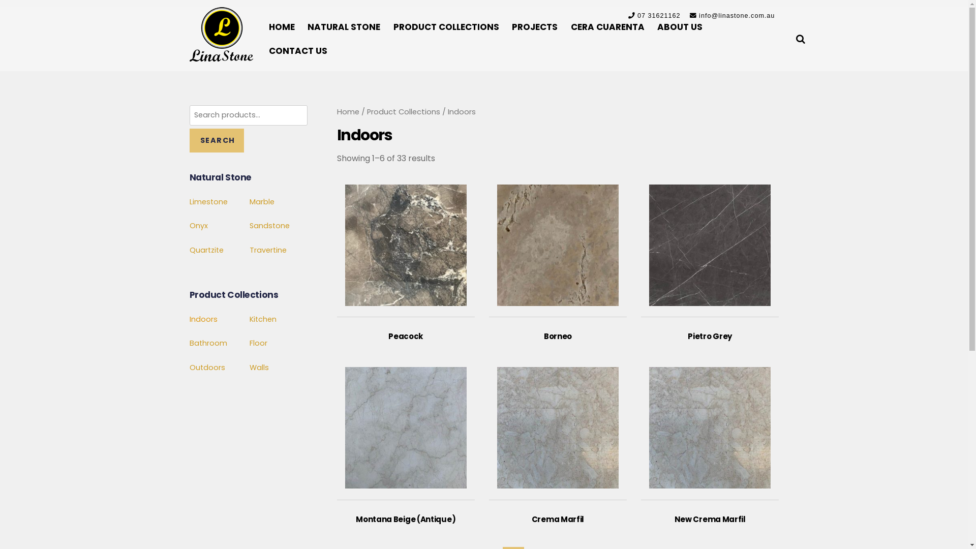 The height and width of the screenshot is (549, 976). I want to click on Montana Beige (Antique), so click(406, 441).